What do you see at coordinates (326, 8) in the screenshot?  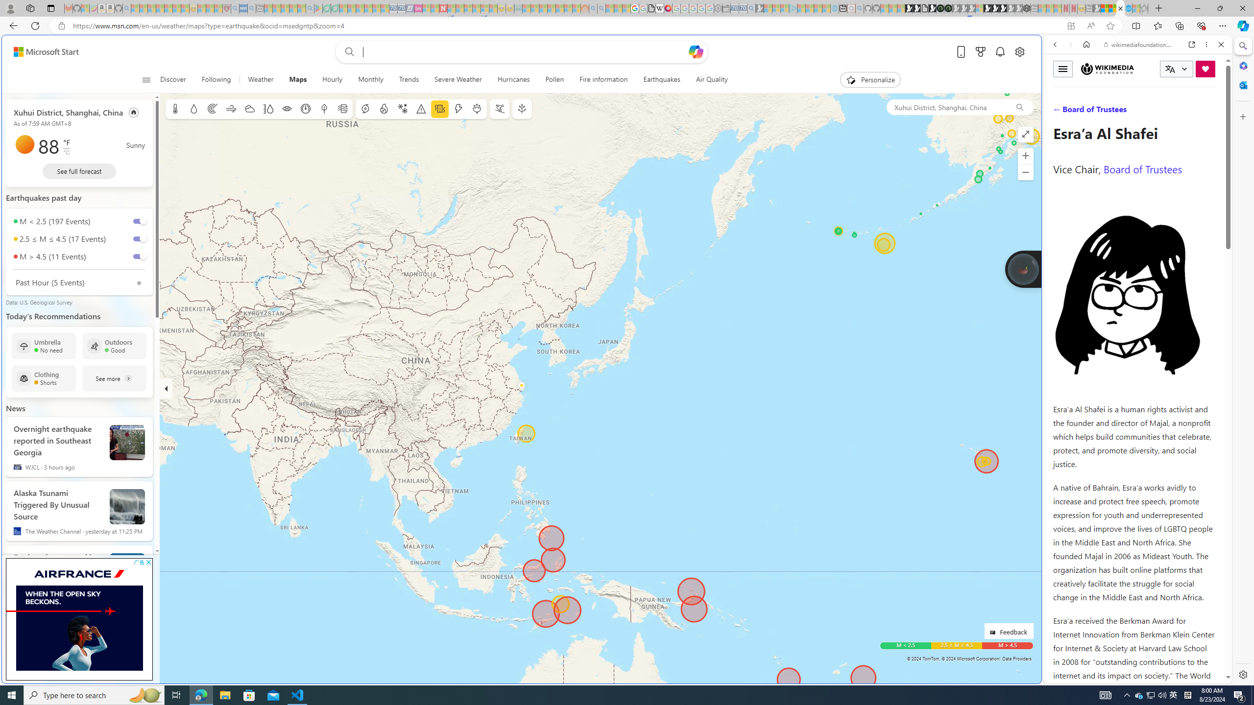 I see `Terms of Use Agreement - Sleeping` at bounding box center [326, 8].